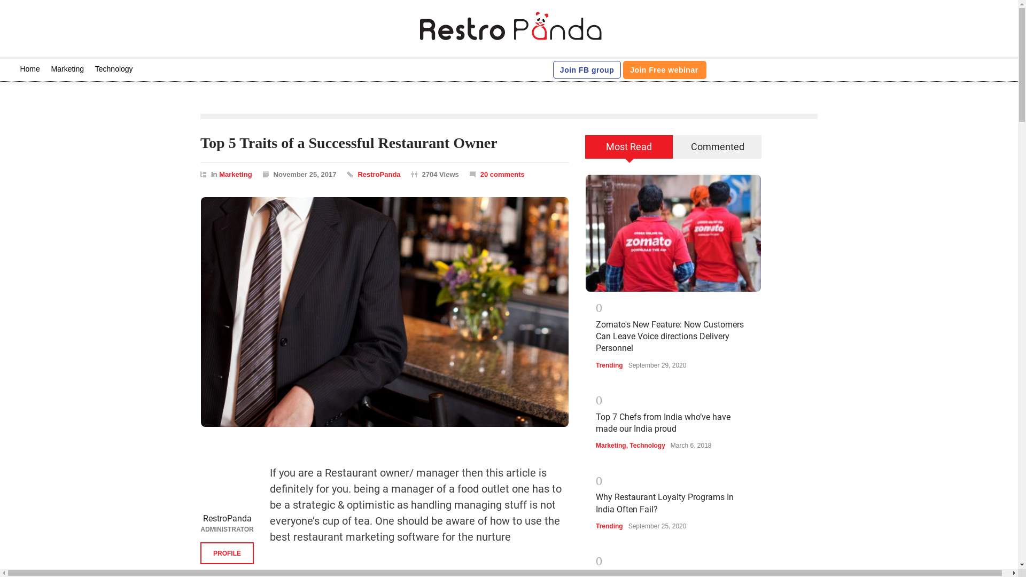 The image size is (1026, 577). I want to click on 20 comments, so click(497, 174).